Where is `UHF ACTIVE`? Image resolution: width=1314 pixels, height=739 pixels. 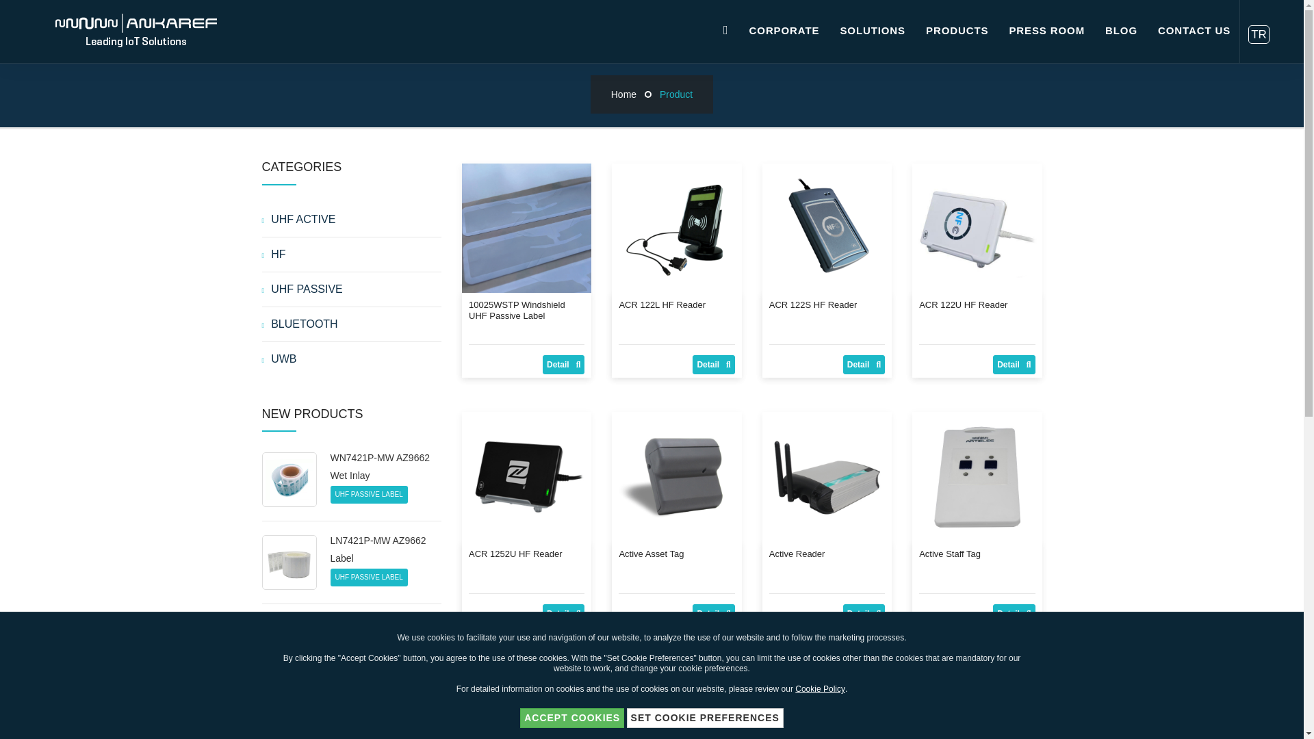 UHF ACTIVE is located at coordinates (352, 219).